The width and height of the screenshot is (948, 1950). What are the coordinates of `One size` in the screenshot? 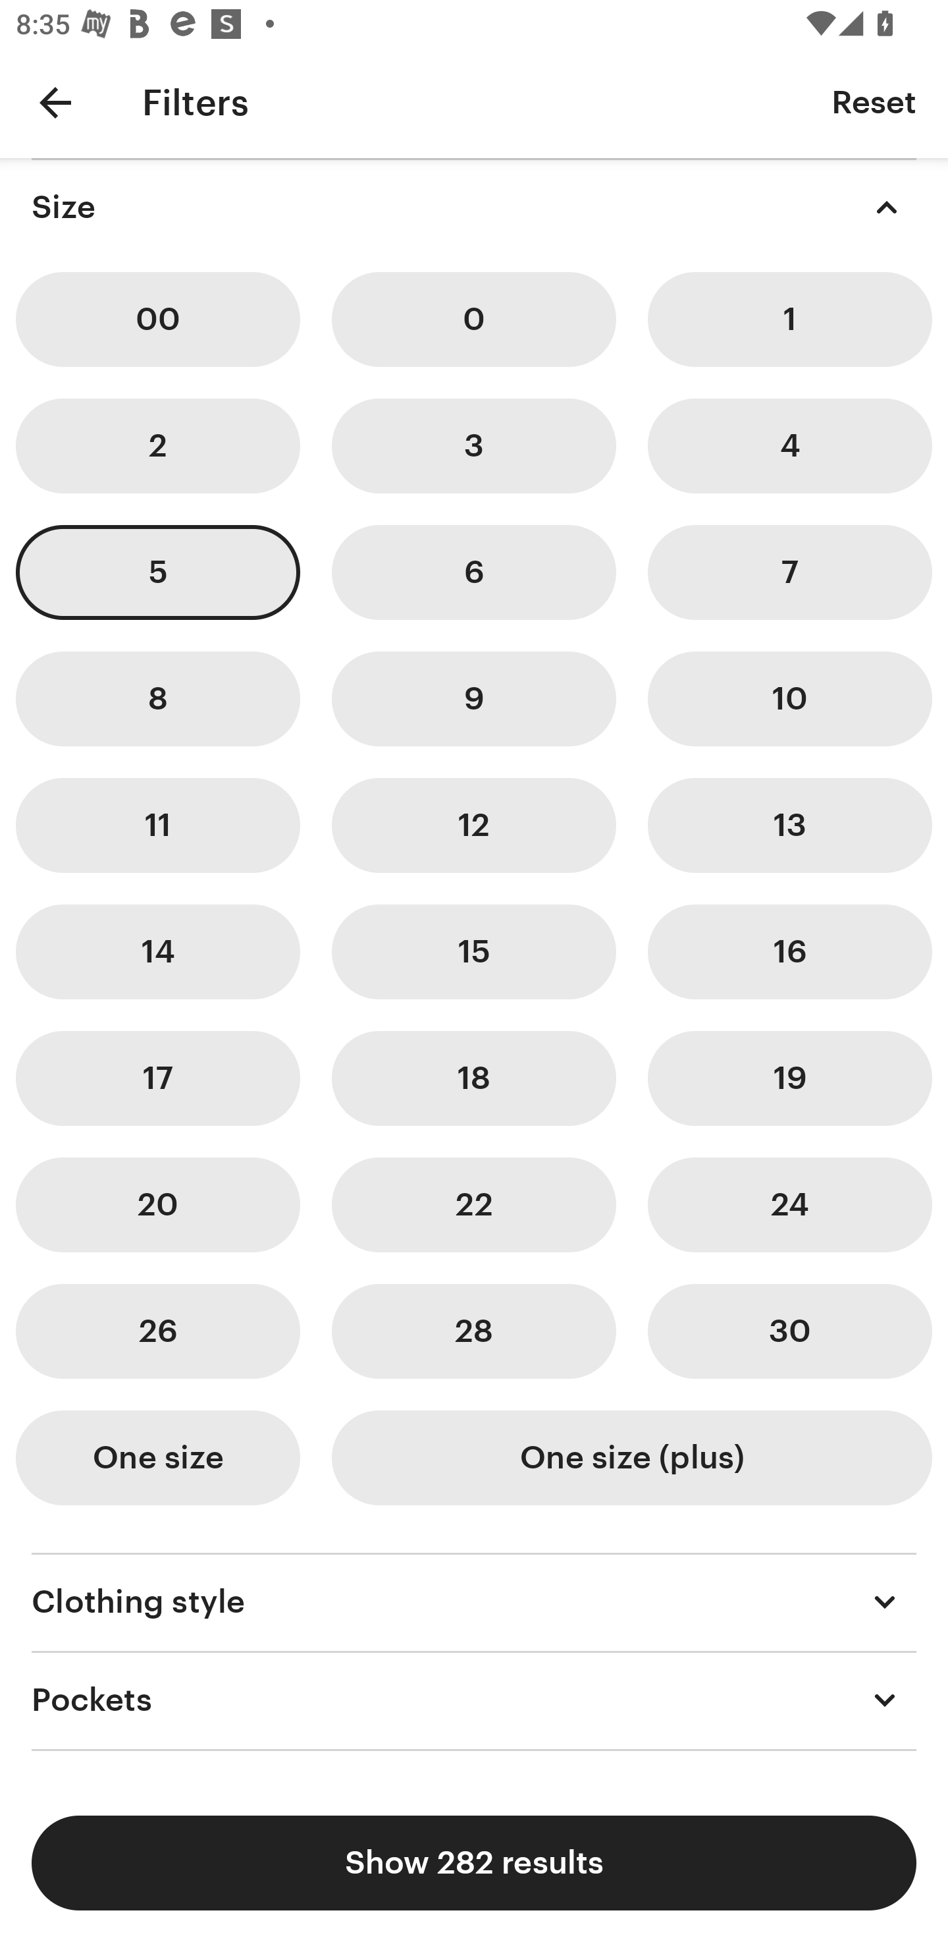 It's located at (158, 1457).